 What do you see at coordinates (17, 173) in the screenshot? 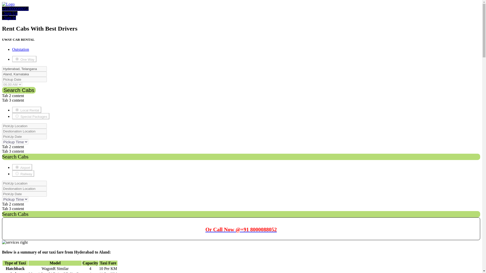
I see `option2` at bounding box center [17, 173].